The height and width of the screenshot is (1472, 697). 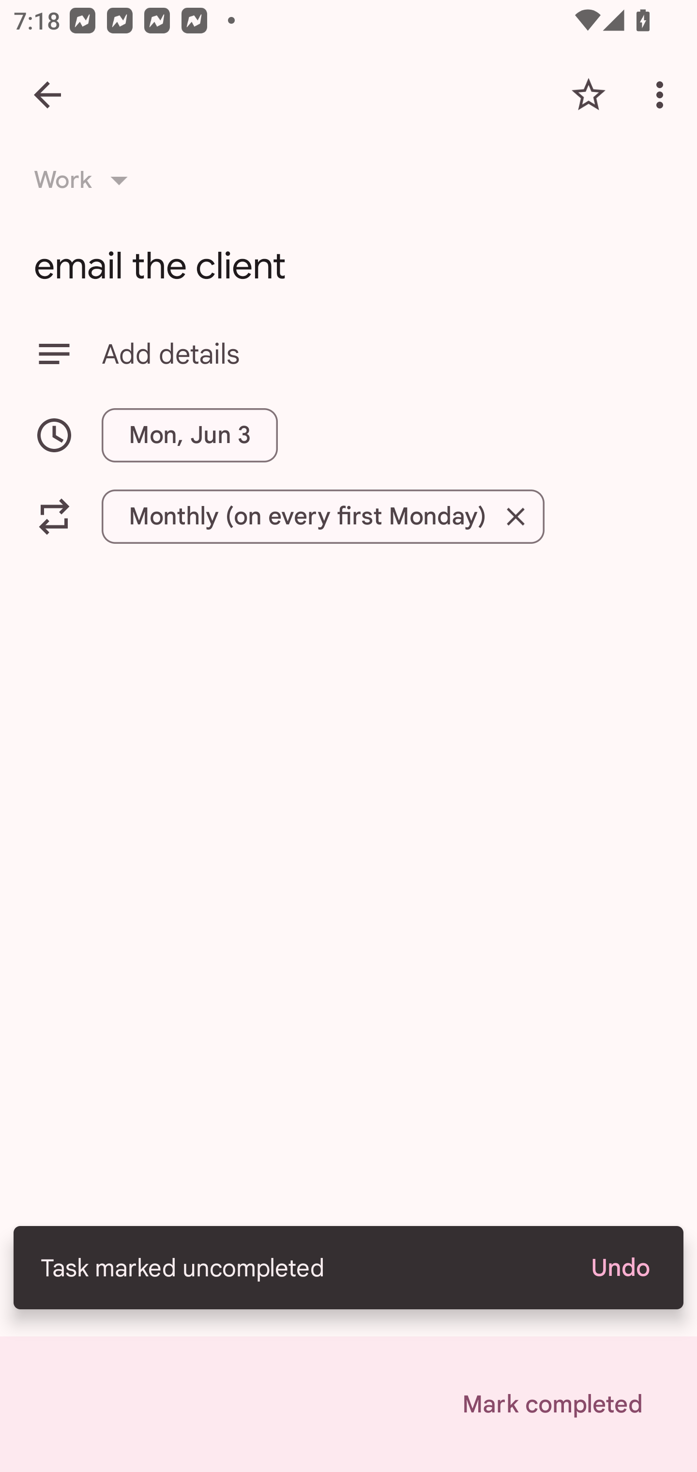 I want to click on Add star, so click(x=589, y=95).